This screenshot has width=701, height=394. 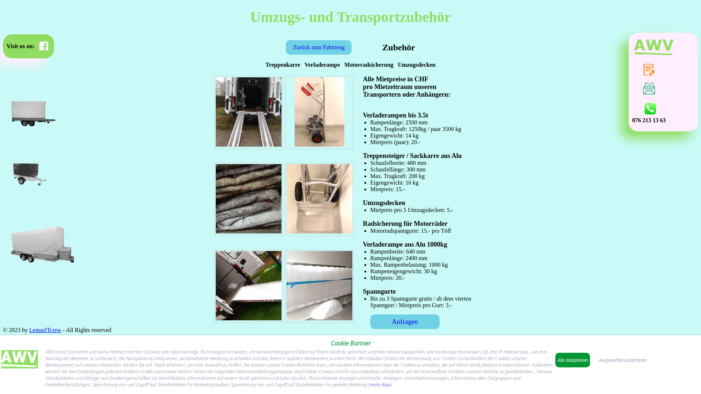 What do you see at coordinates (249, 144) in the screenshot?
I see `Verladerampen` at bounding box center [249, 144].